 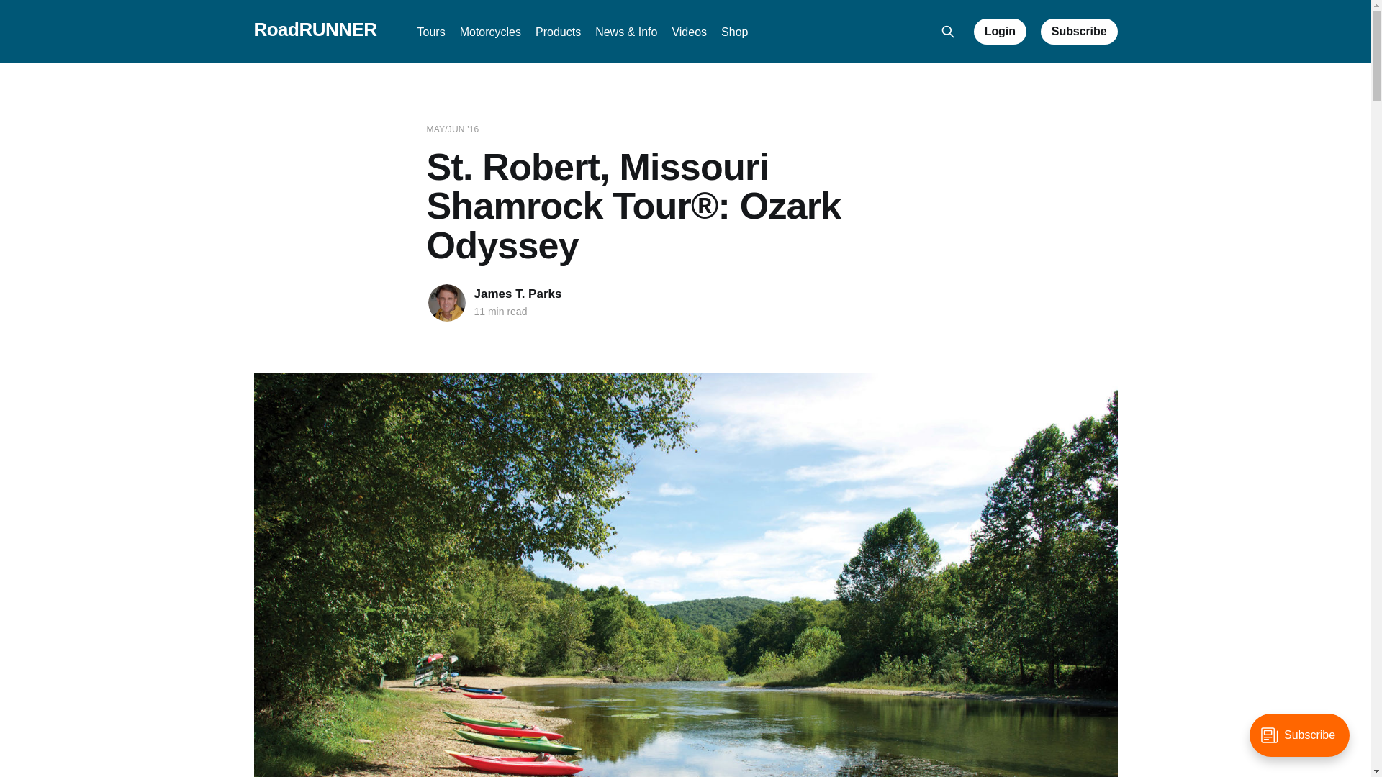 What do you see at coordinates (558, 32) in the screenshot?
I see `Products` at bounding box center [558, 32].